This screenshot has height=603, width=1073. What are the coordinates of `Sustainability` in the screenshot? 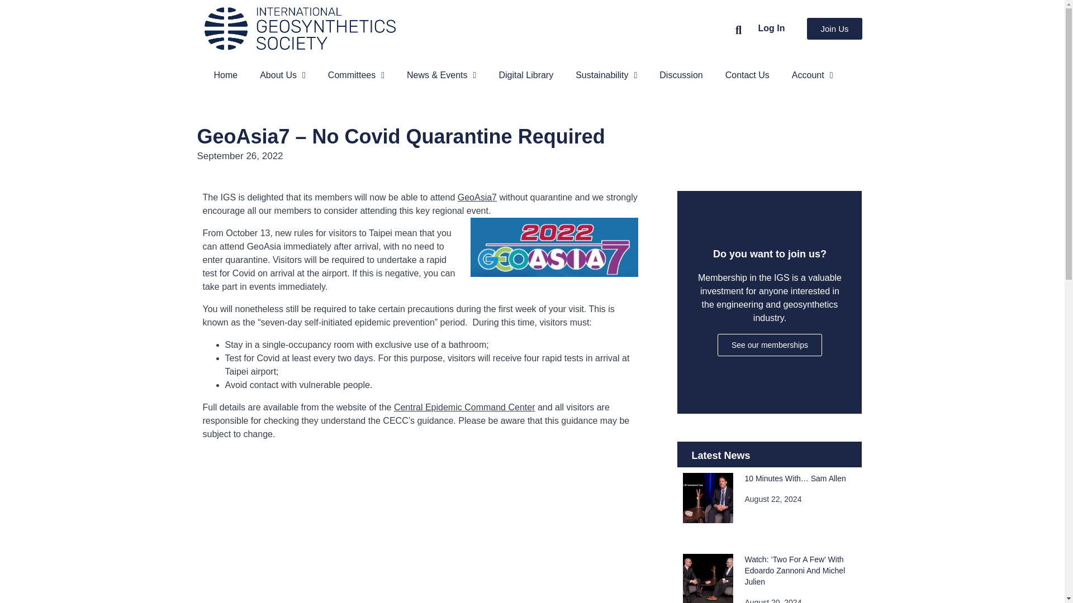 It's located at (606, 75).